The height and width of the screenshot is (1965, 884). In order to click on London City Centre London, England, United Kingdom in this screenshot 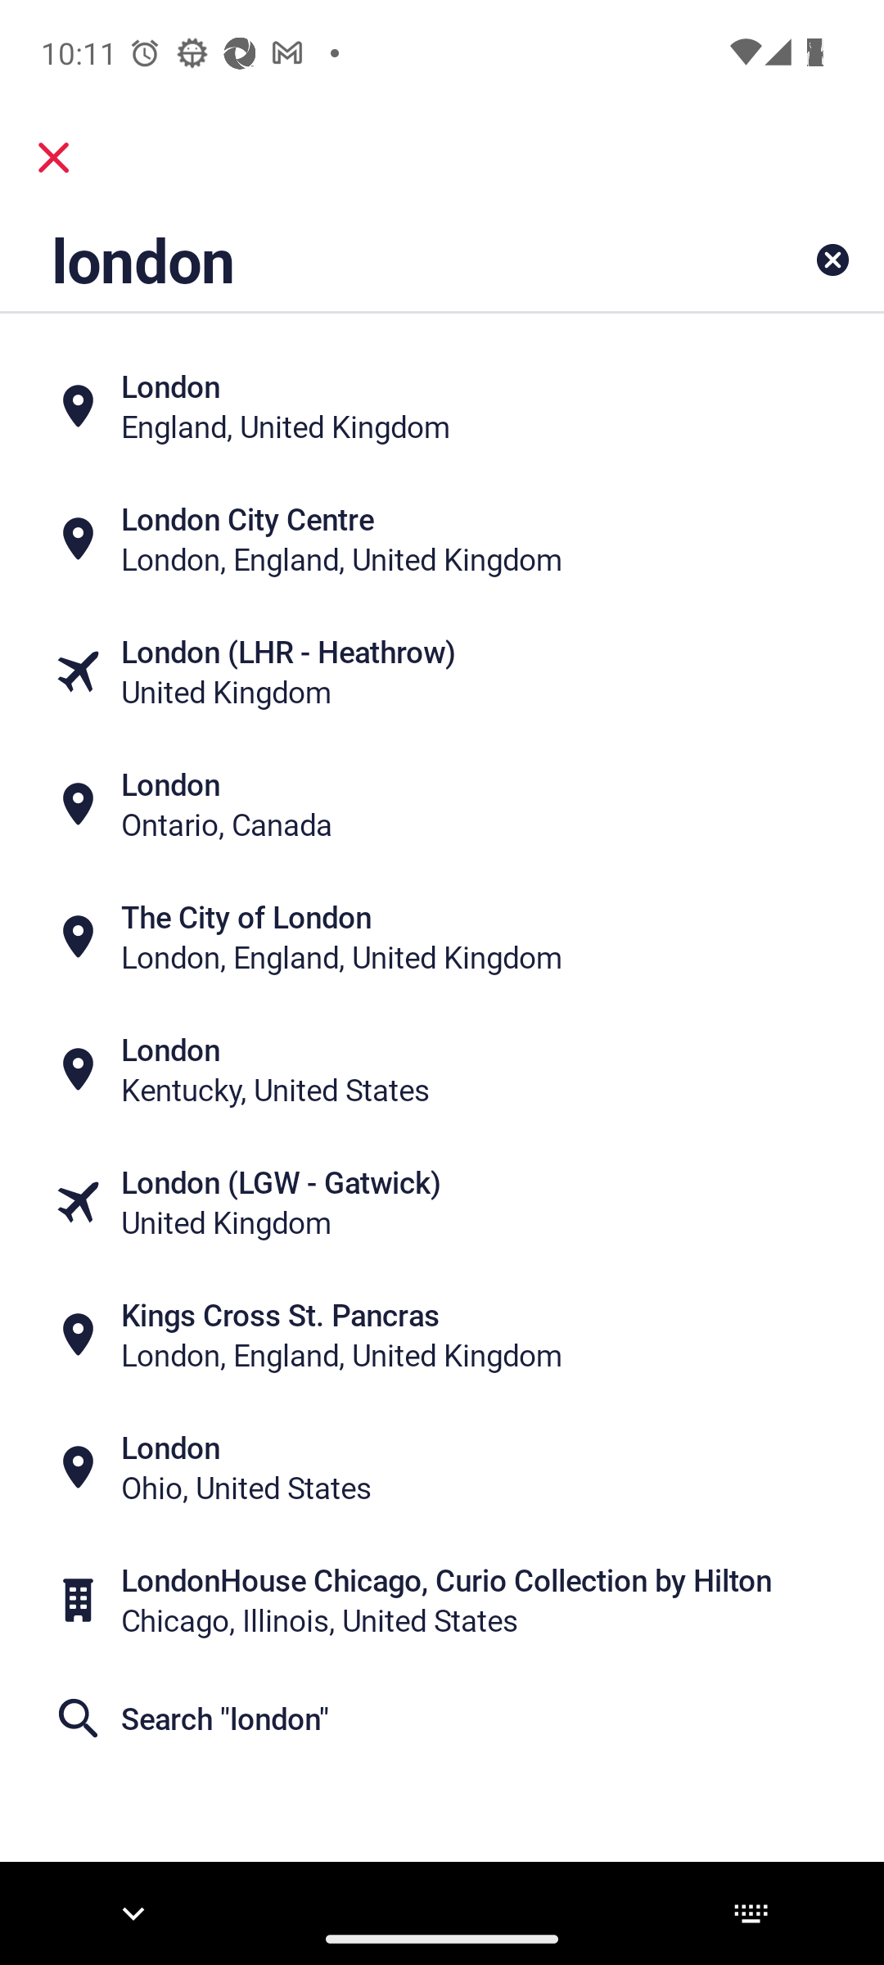, I will do `click(442, 539)`.